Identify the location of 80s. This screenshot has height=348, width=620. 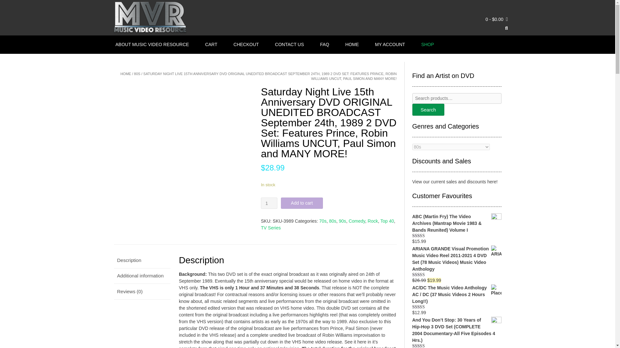
(333, 221).